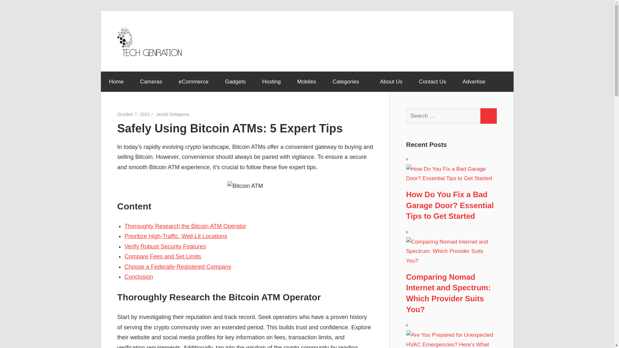  What do you see at coordinates (307, 82) in the screenshot?
I see `Mobiles` at bounding box center [307, 82].